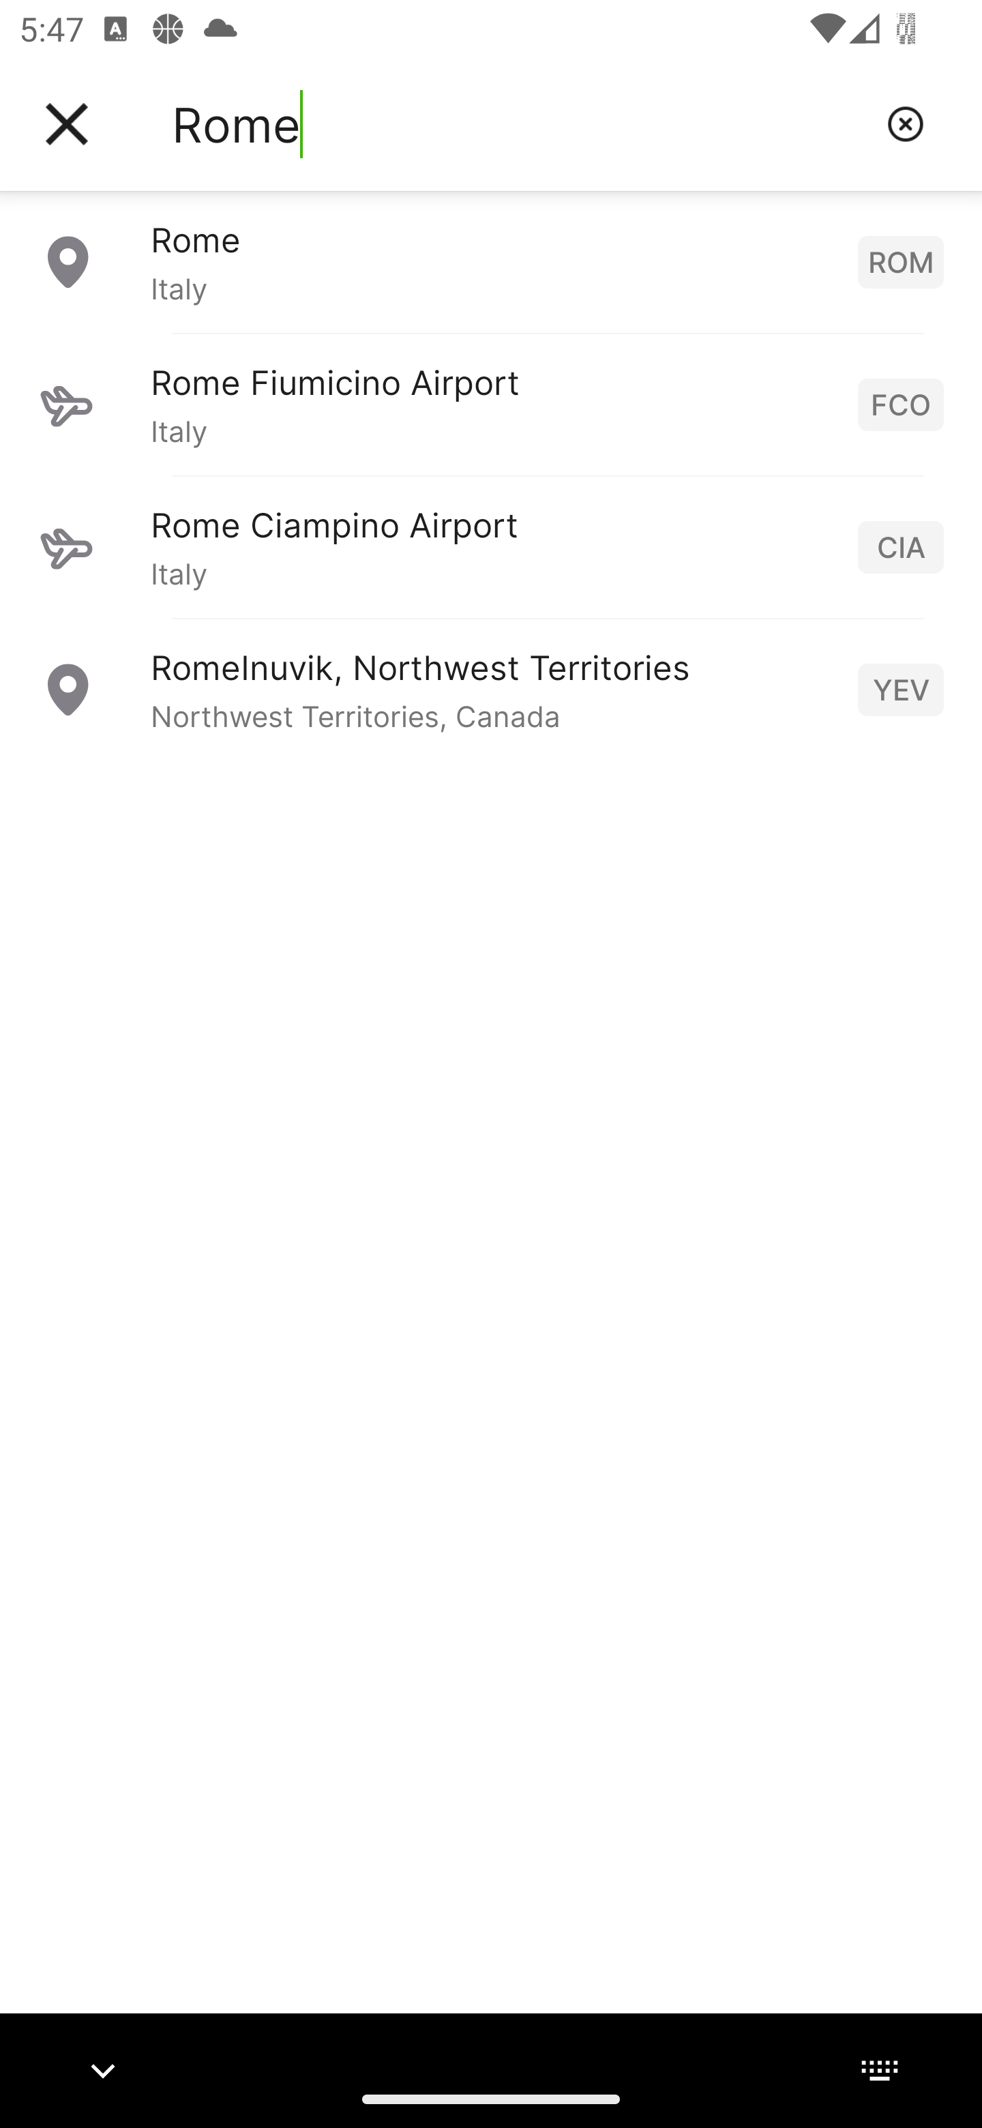 The image size is (982, 2128). What do you see at coordinates (519, 124) in the screenshot?
I see `Rome` at bounding box center [519, 124].